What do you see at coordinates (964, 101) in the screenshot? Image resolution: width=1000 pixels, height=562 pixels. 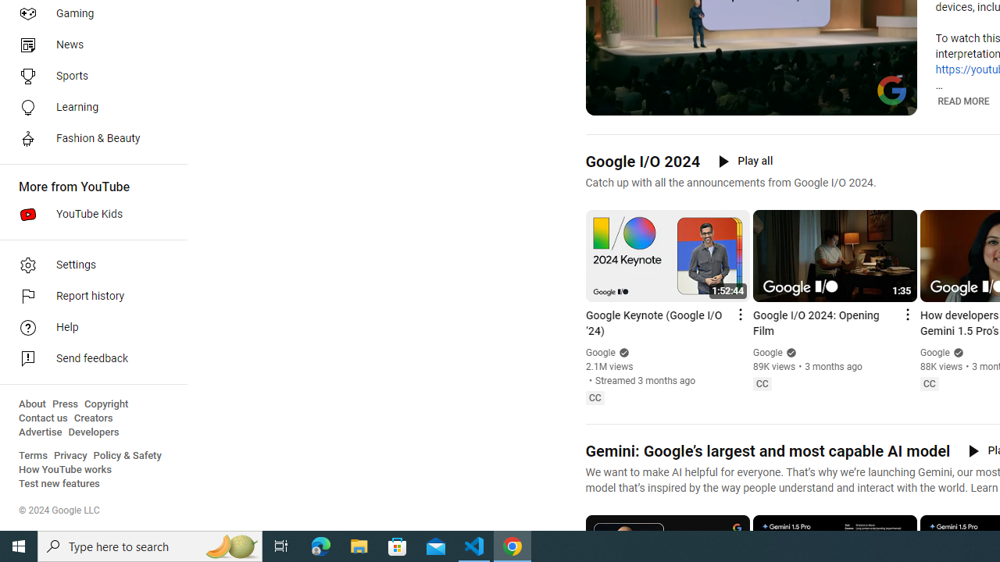 I see `READ MORE` at bounding box center [964, 101].